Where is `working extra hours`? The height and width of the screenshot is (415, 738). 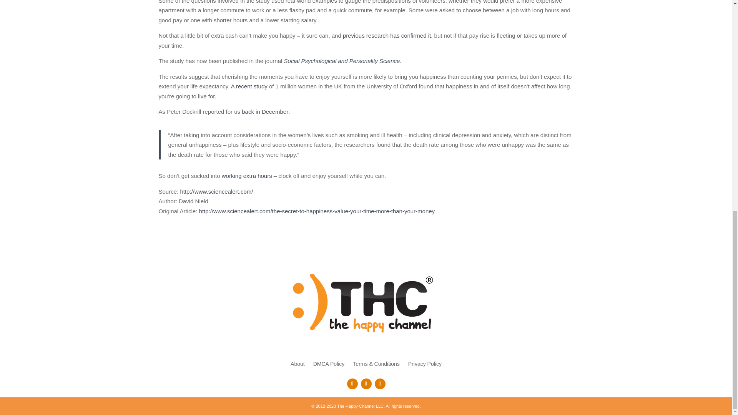 working extra hours is located at coordinates (247, 176).